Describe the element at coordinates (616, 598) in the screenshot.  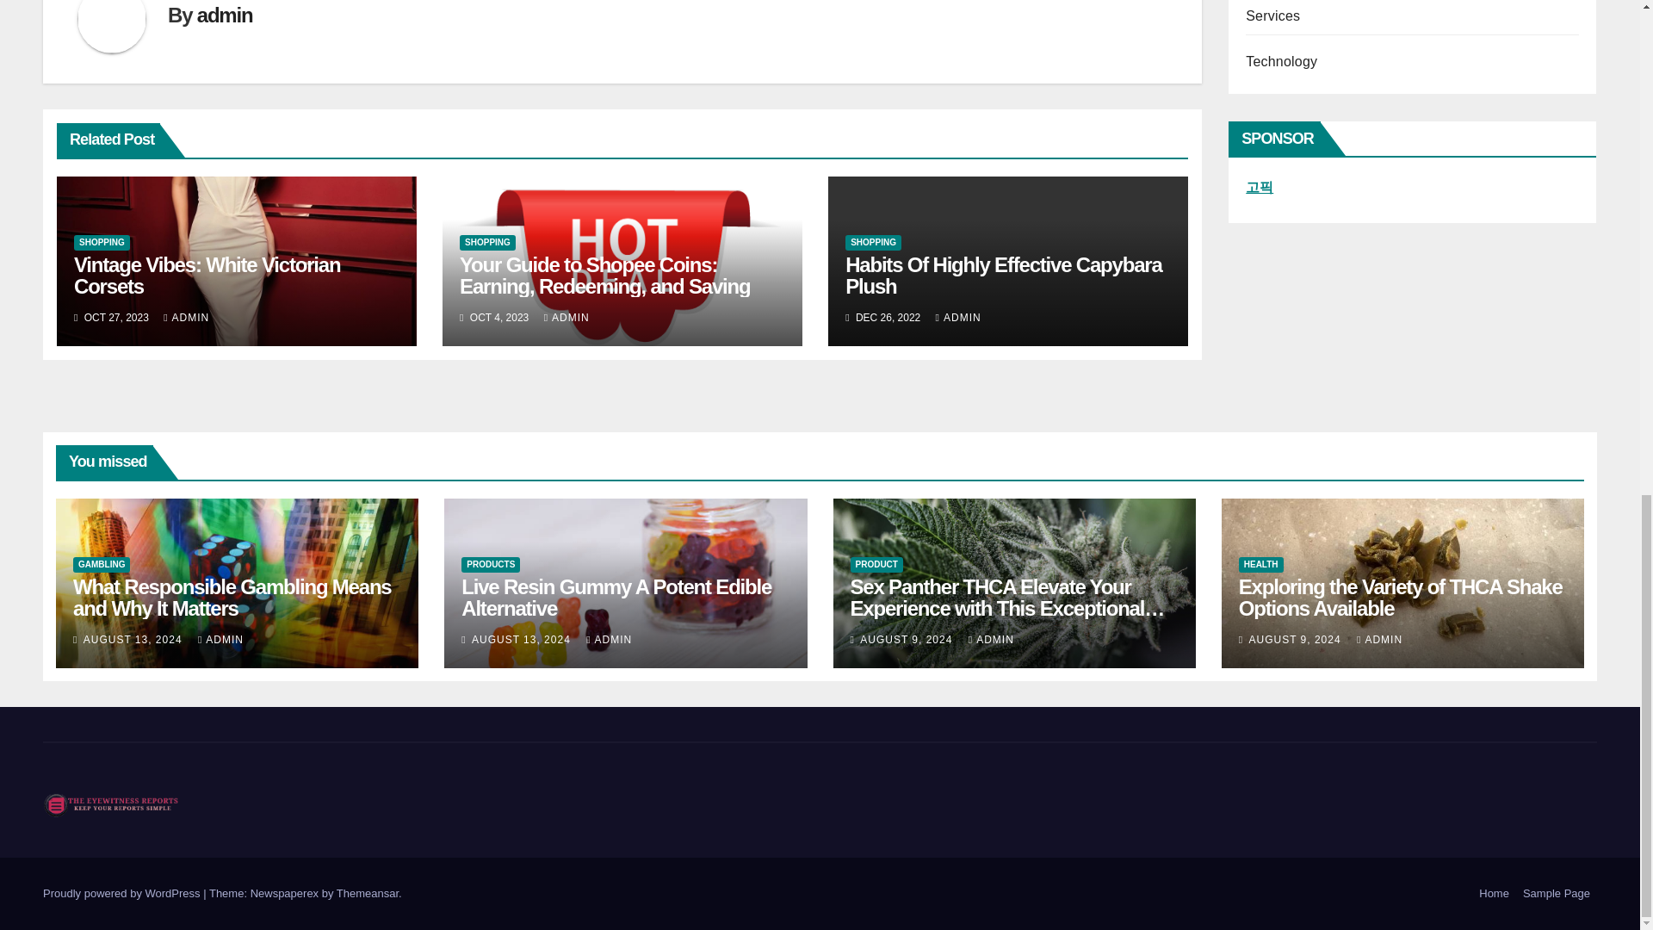
I see `Permalink to: Live Resin Gummy A Potent Edible Alternative` at that location.